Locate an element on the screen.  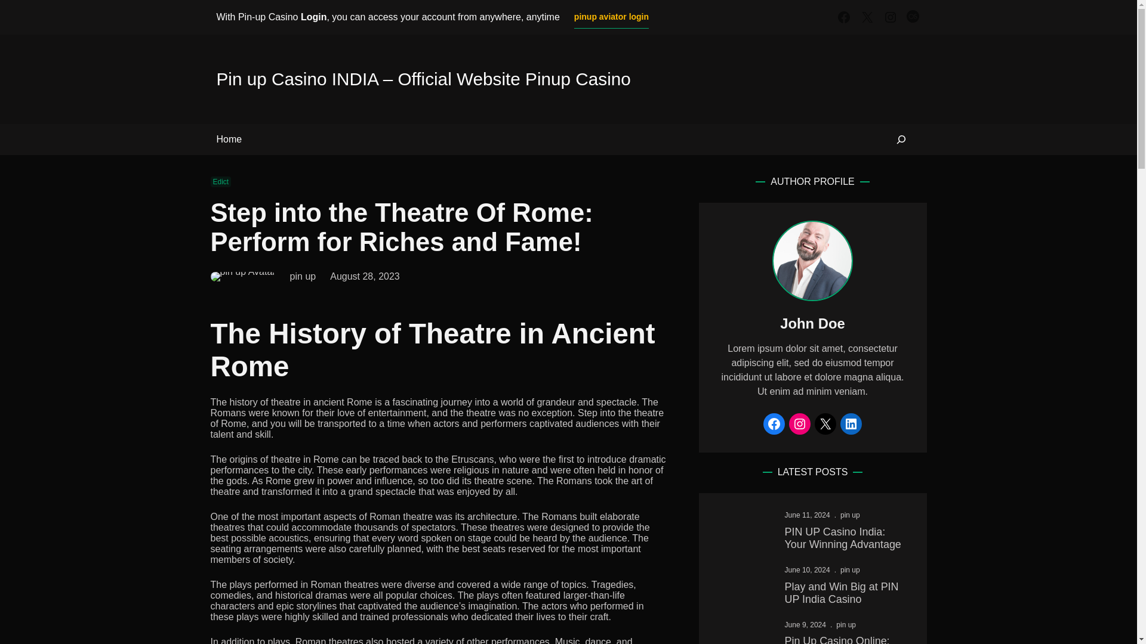
Home is located at coordinates (229, 140).